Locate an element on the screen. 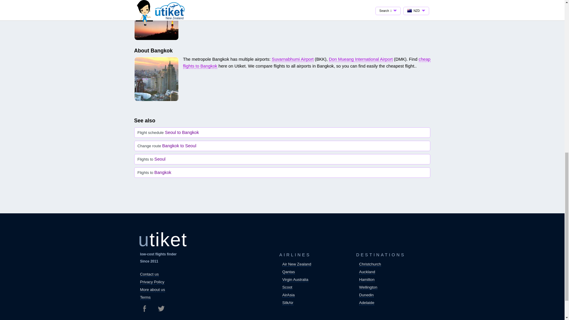 The height and width of the screenshot is (320, 569). Incheon International Airport is located at coordinates (296, 1).